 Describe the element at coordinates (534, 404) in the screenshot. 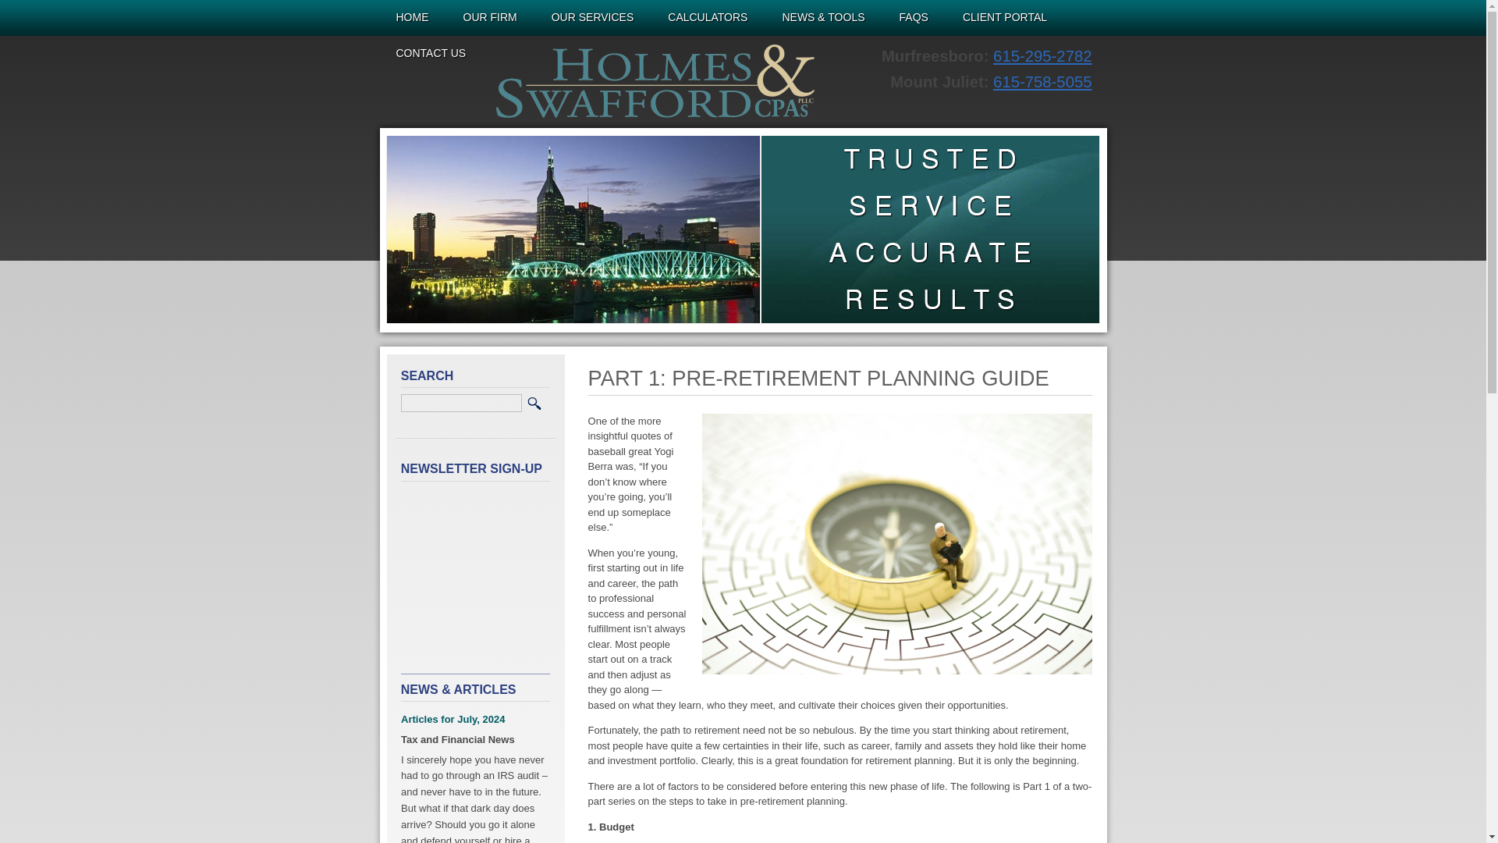

I see `GO` at that location.